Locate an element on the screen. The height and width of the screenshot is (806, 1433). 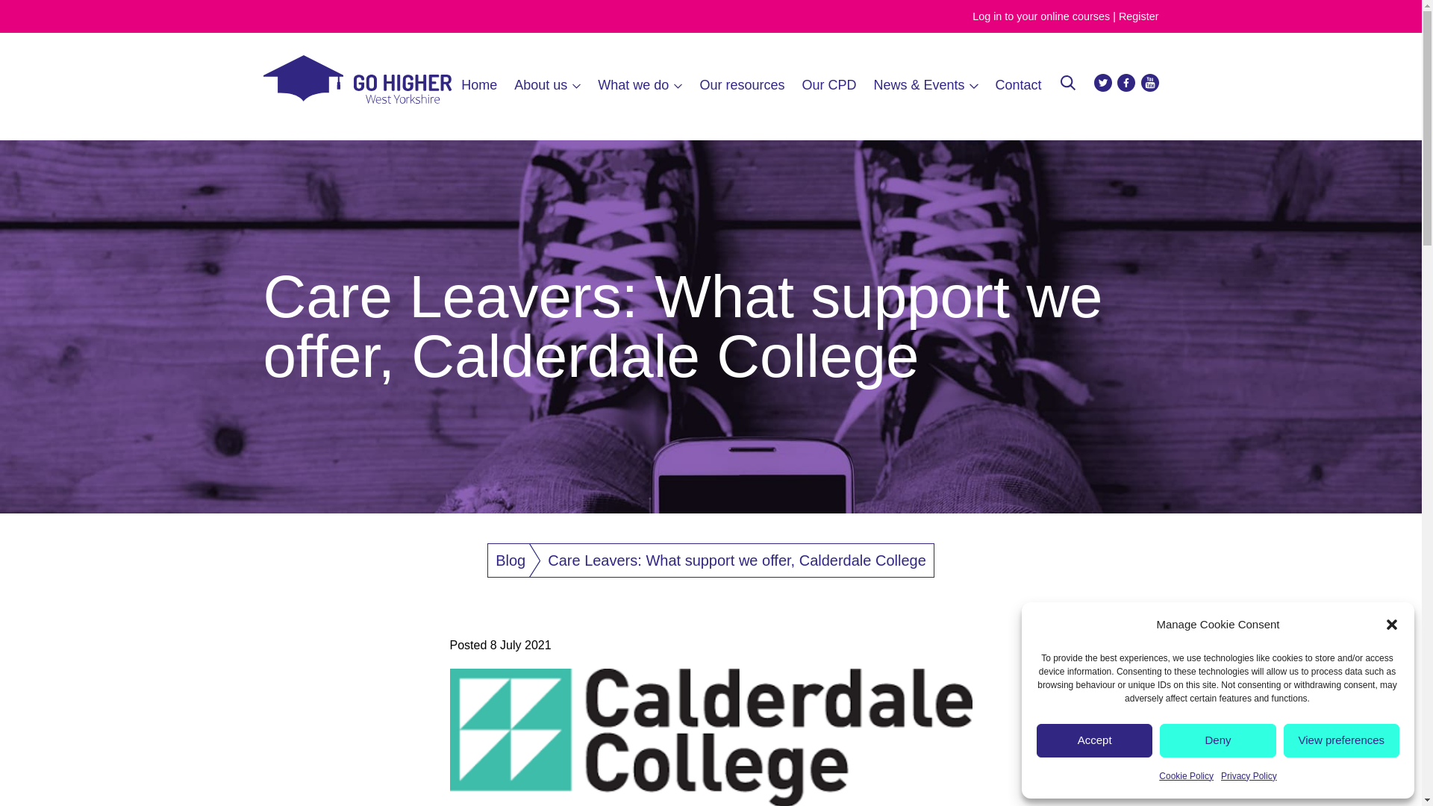
Privacy Policy is located at coordinates (1248, 776).